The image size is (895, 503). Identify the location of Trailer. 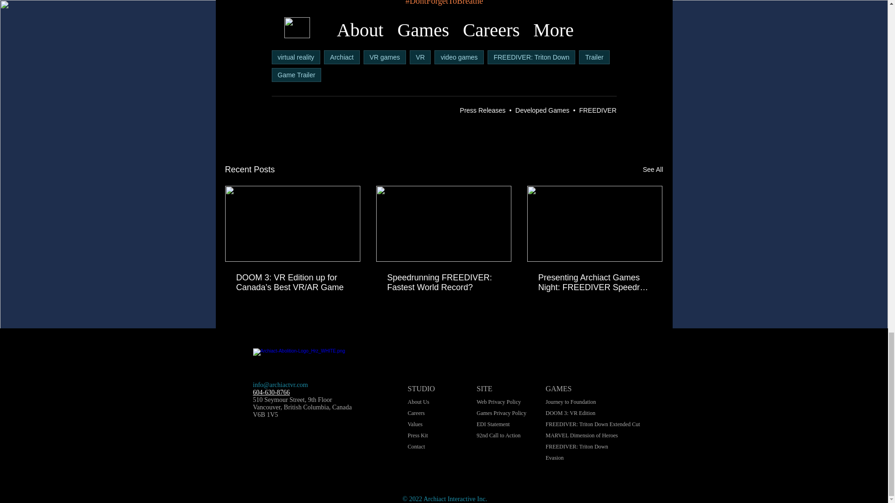
(594, 57).